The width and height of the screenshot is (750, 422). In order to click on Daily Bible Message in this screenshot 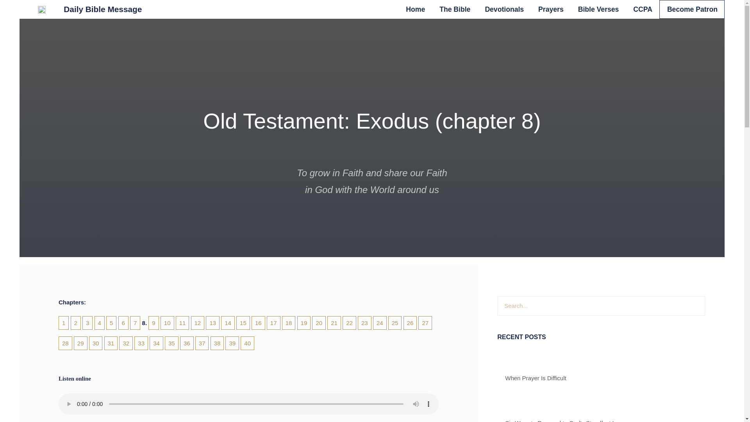, I will do `click(102, 9)`.